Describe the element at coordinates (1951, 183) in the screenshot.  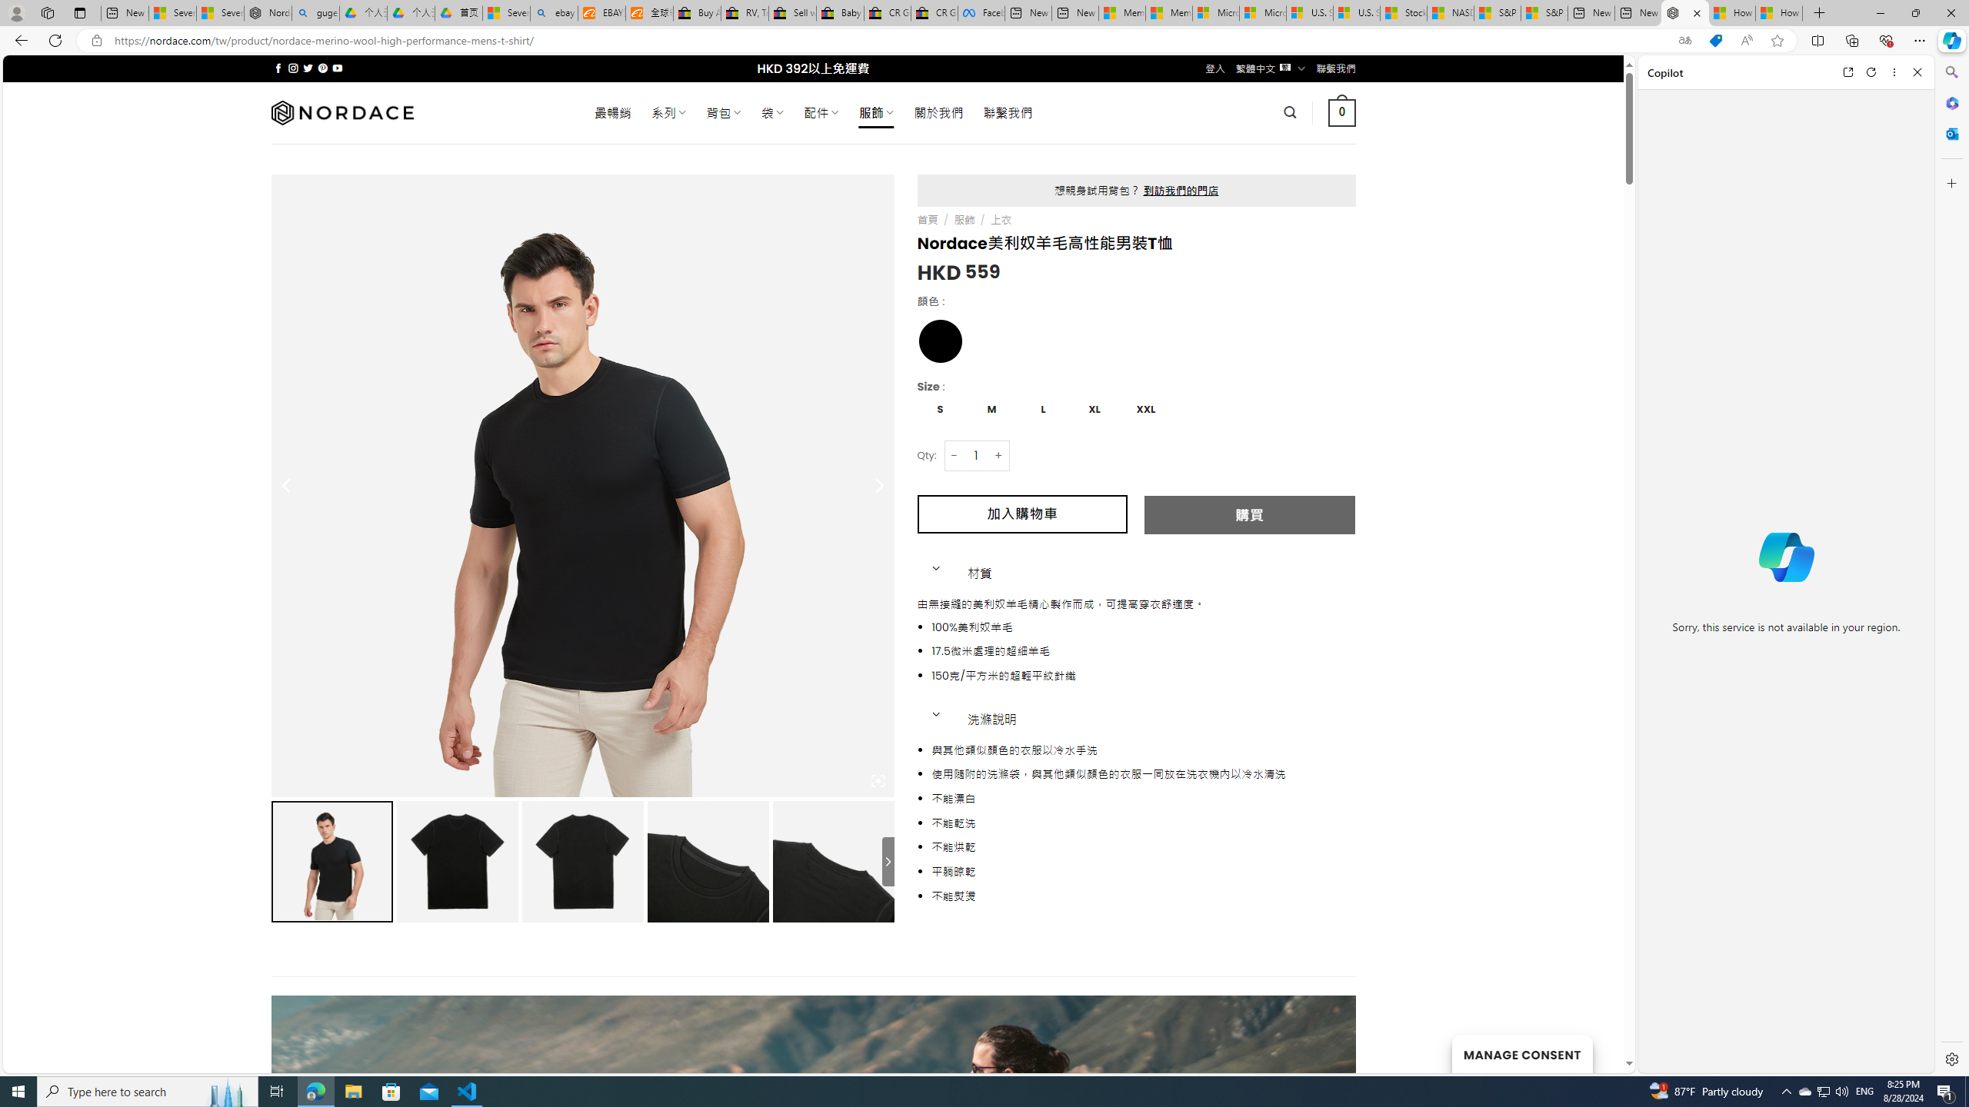
I see `Customize` at that location.